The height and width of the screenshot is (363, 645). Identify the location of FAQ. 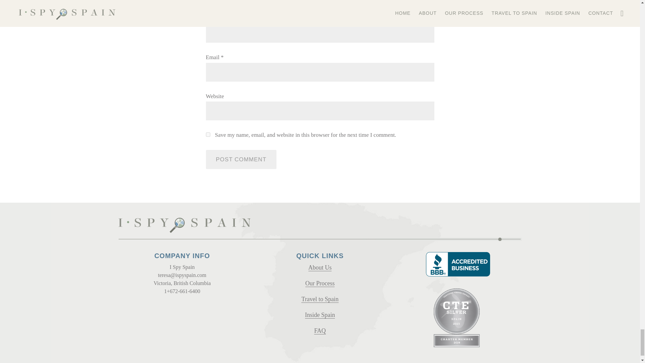
(320, 331).